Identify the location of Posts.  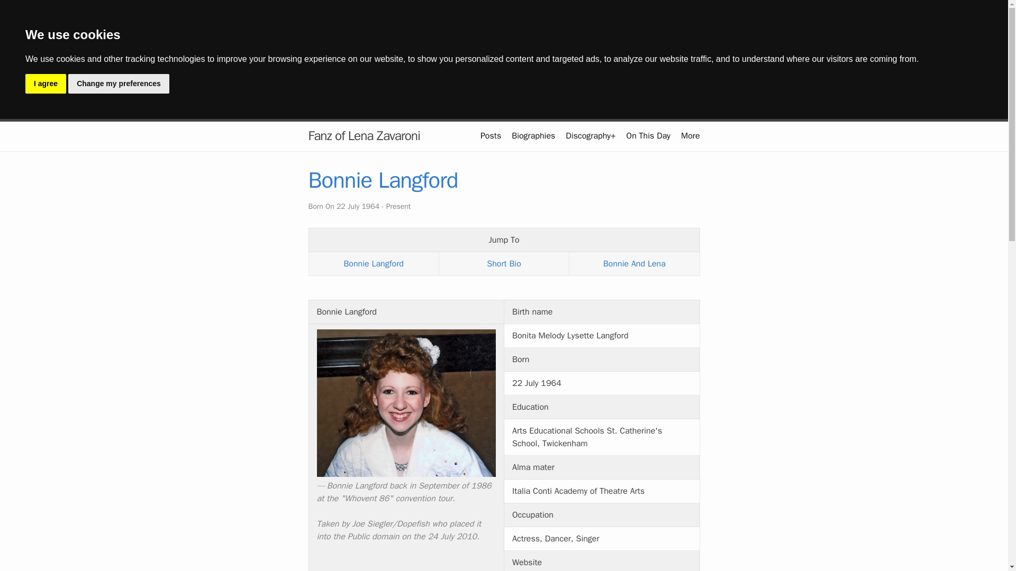
(491, 135).